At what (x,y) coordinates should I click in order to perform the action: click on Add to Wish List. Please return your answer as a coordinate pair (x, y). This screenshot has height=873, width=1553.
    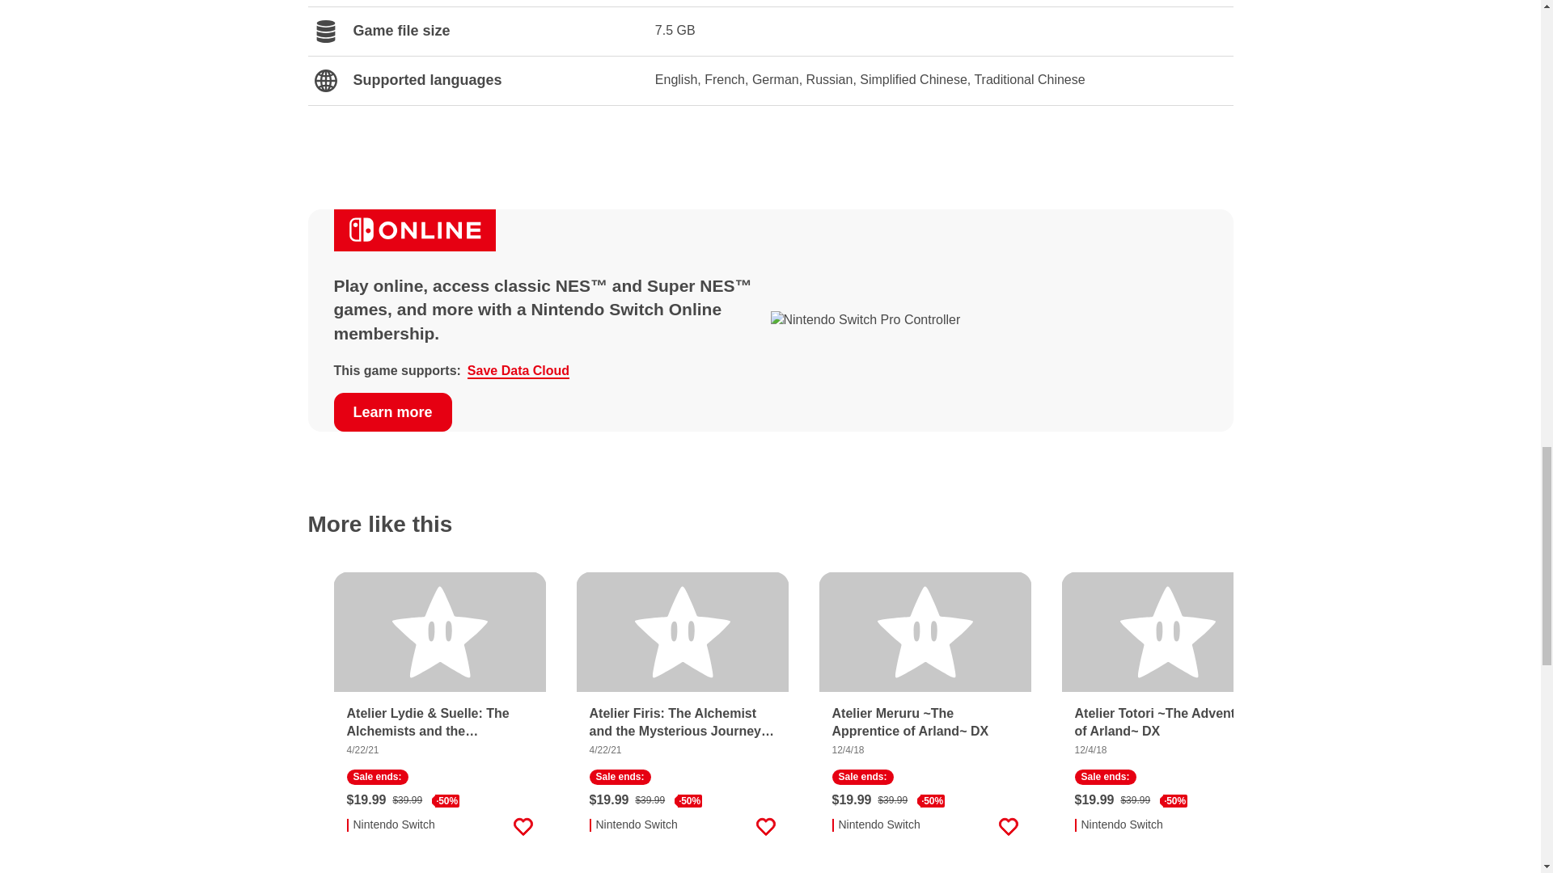
    Looking at the image, I should click on (1008, 826).